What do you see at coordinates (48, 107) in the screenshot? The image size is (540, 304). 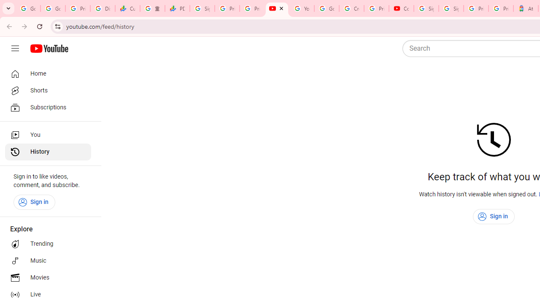 I see `Subscriptions` at bounding box center [48, 107].